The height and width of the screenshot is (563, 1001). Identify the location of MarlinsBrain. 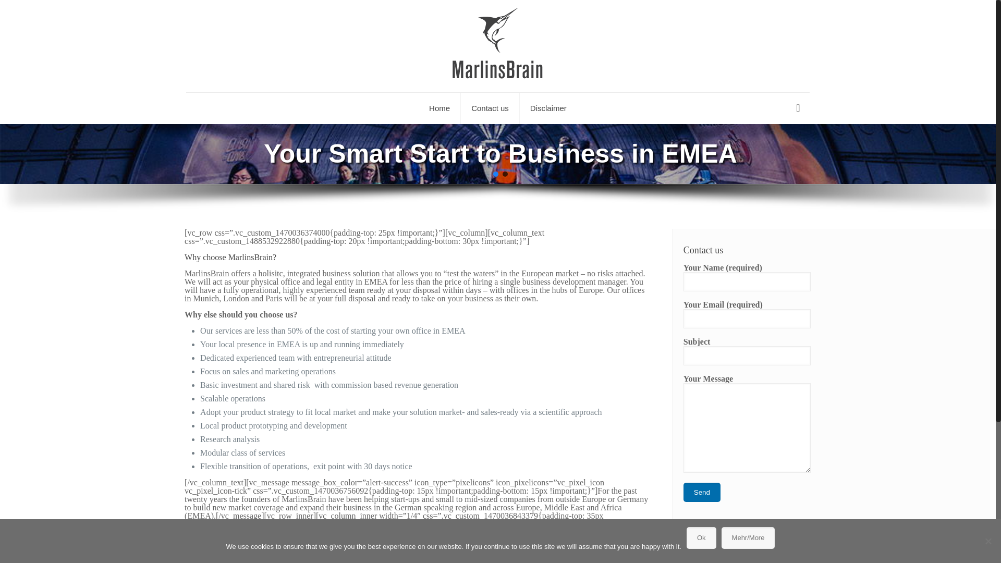
(497, 46).